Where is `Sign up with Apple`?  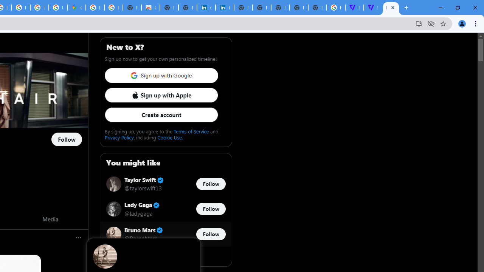 Sign up with Apple is located at coordinates (161, 95).